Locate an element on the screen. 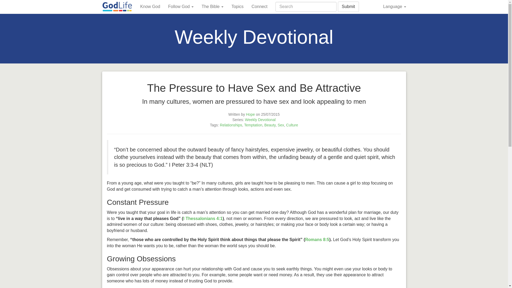 The width and height of the screenshot is (512, 288). Language is located at coordinates (395, 6).